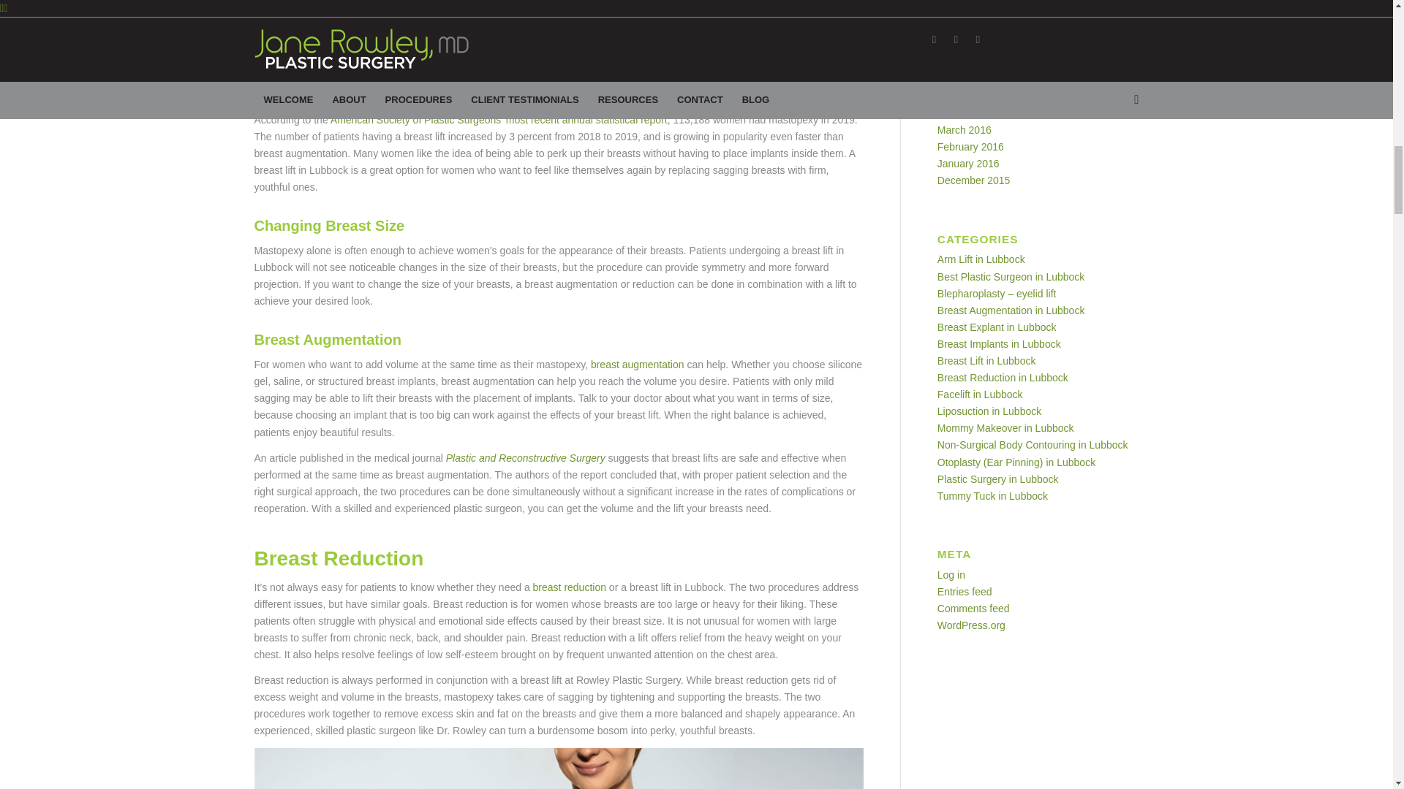 The width and height of the screenshot is (1404, 789). What do you see at coordinates (638, 364) in the screenshot?
I see `breast augmentation` at bounding box center [638, 364].